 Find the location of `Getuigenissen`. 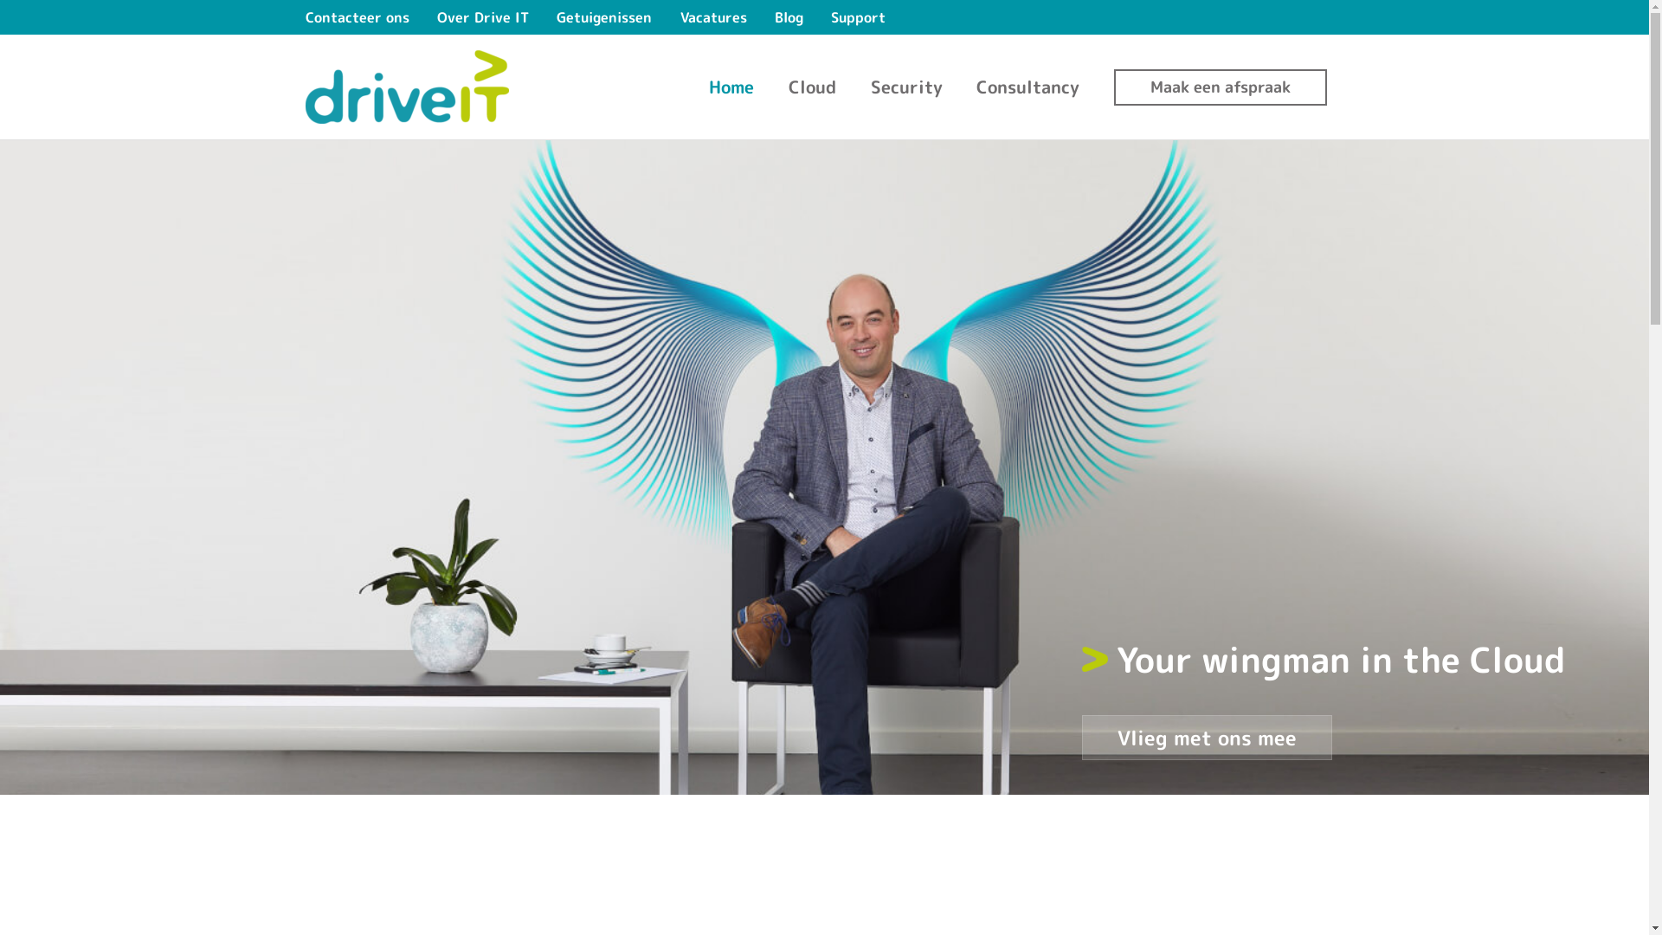

Getuigenissen is located at coordinates (604, 17).